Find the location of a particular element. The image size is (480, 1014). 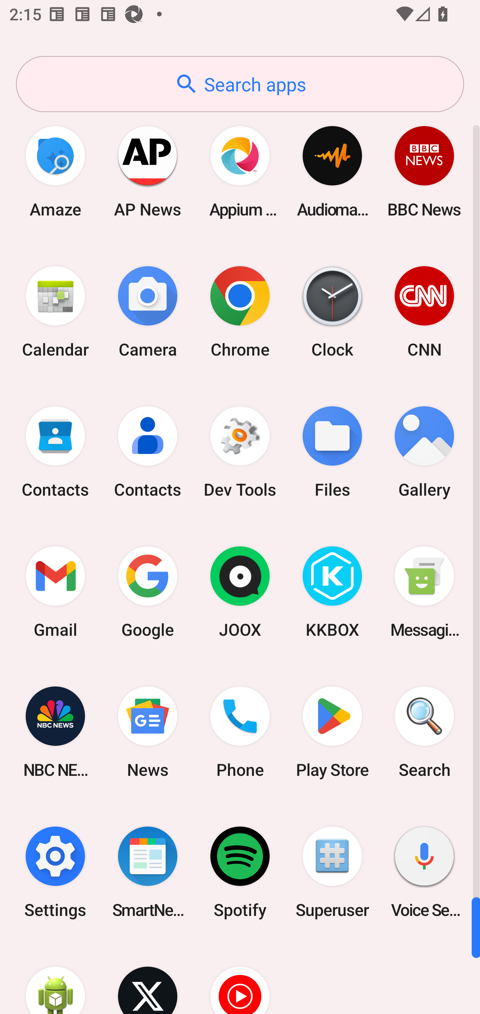

NBC NEWS is located at coordinates (55, 732).